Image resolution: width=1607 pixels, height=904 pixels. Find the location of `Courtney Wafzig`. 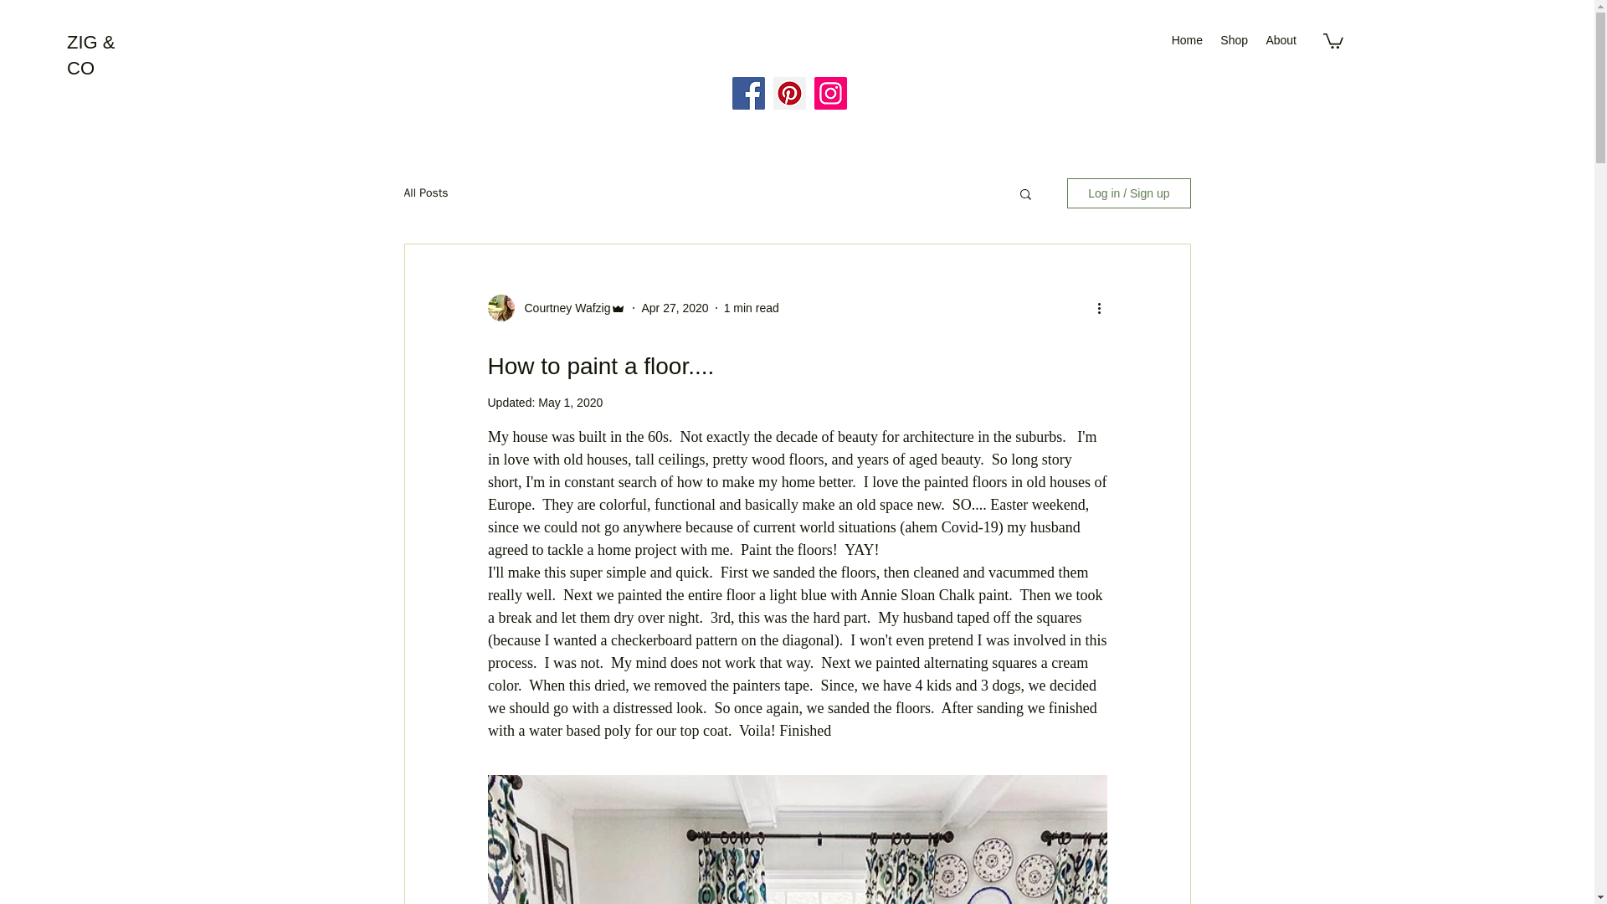

Courtney Wafzig is located at coordinates (562, 308).